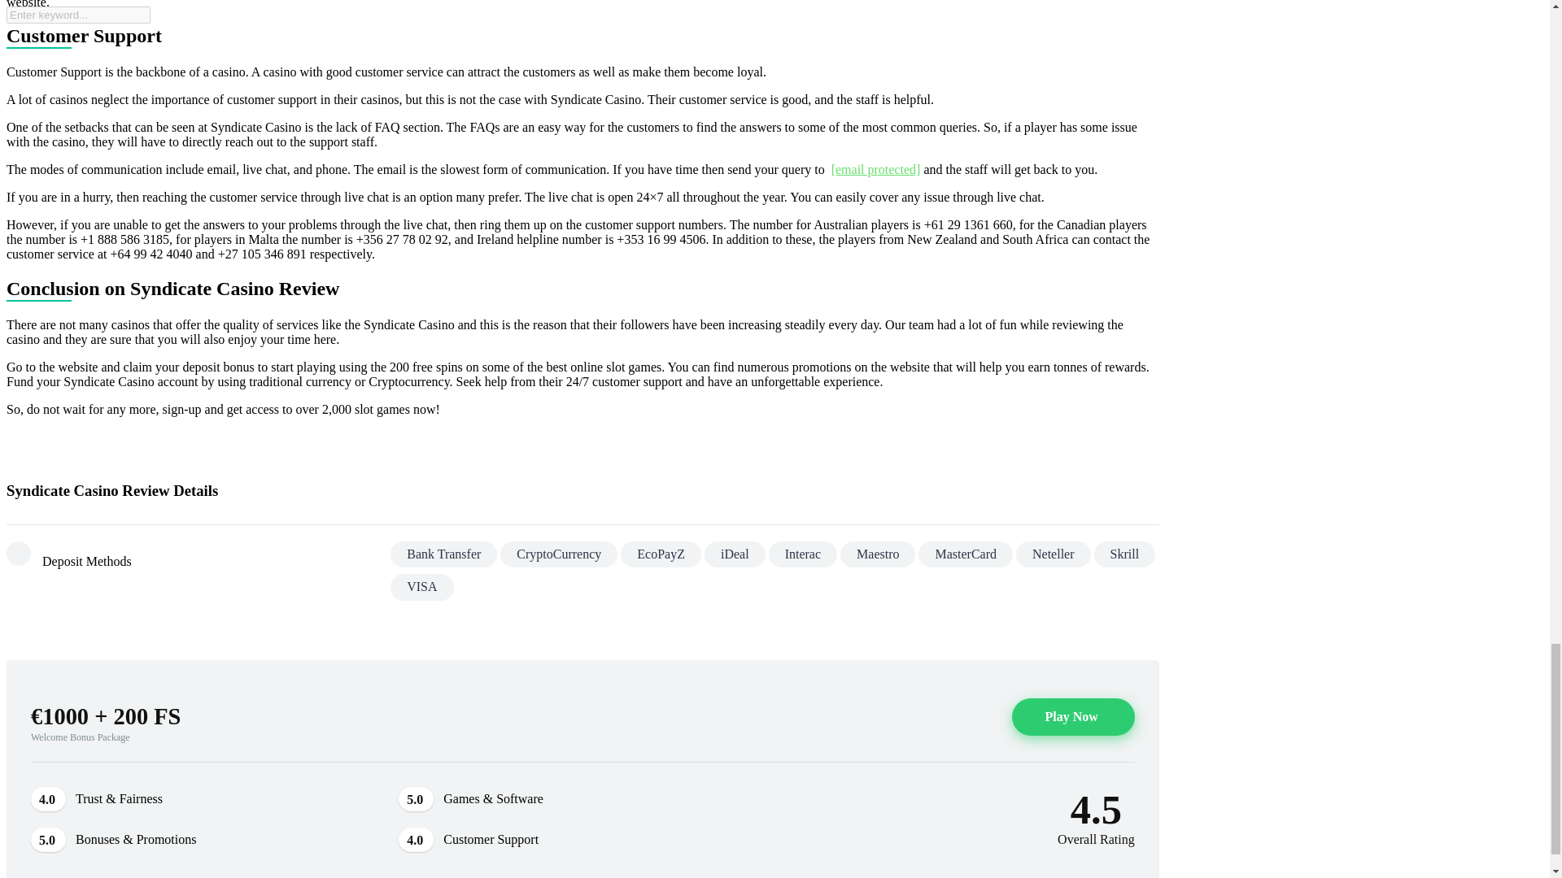  What do you see at coordinates (1053, 554) in the screenshot?
I see `Neteller` at bounding box center [1053, 554].